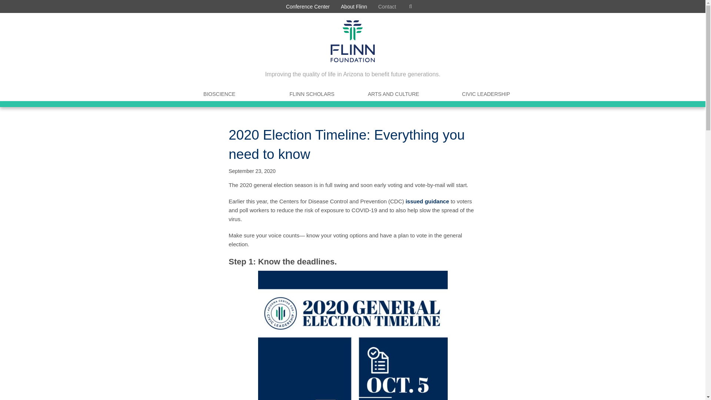 This screenshot has width=711, height=400. What do you see at coordinates (387, 6) in the screenshot?
I see `Contact` at bounding box center [387, 6].